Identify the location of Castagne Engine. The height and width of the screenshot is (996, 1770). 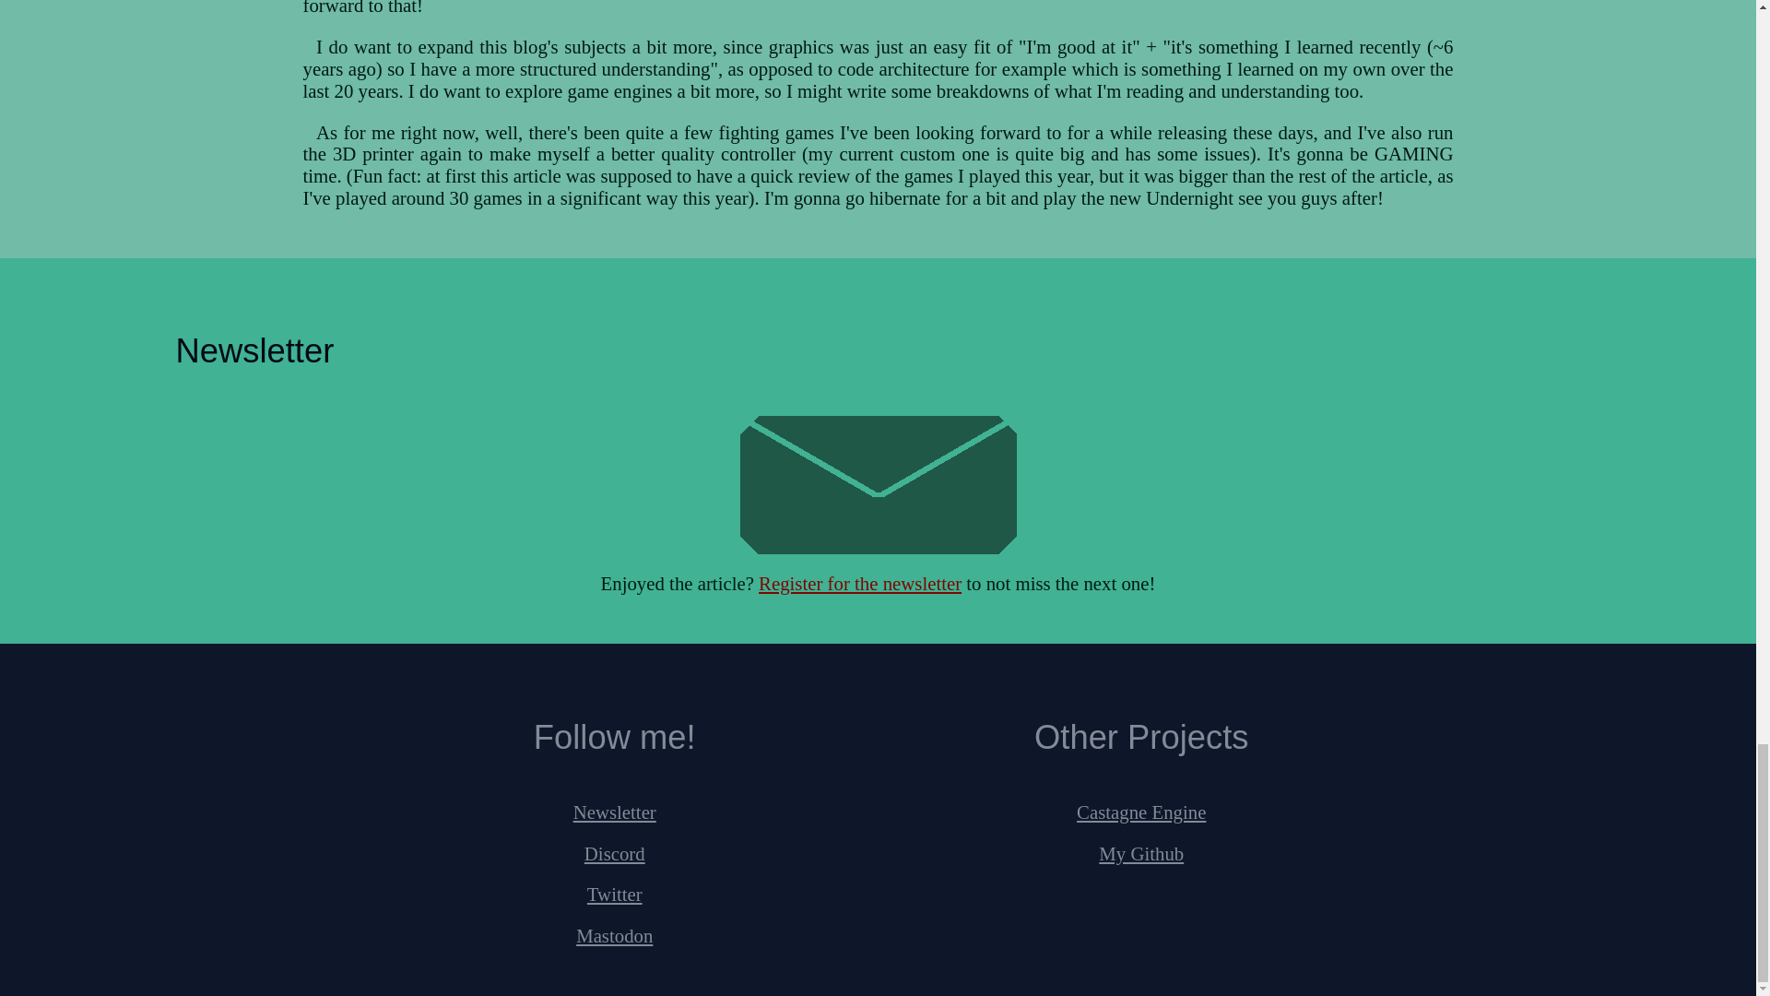
(1140, 812).